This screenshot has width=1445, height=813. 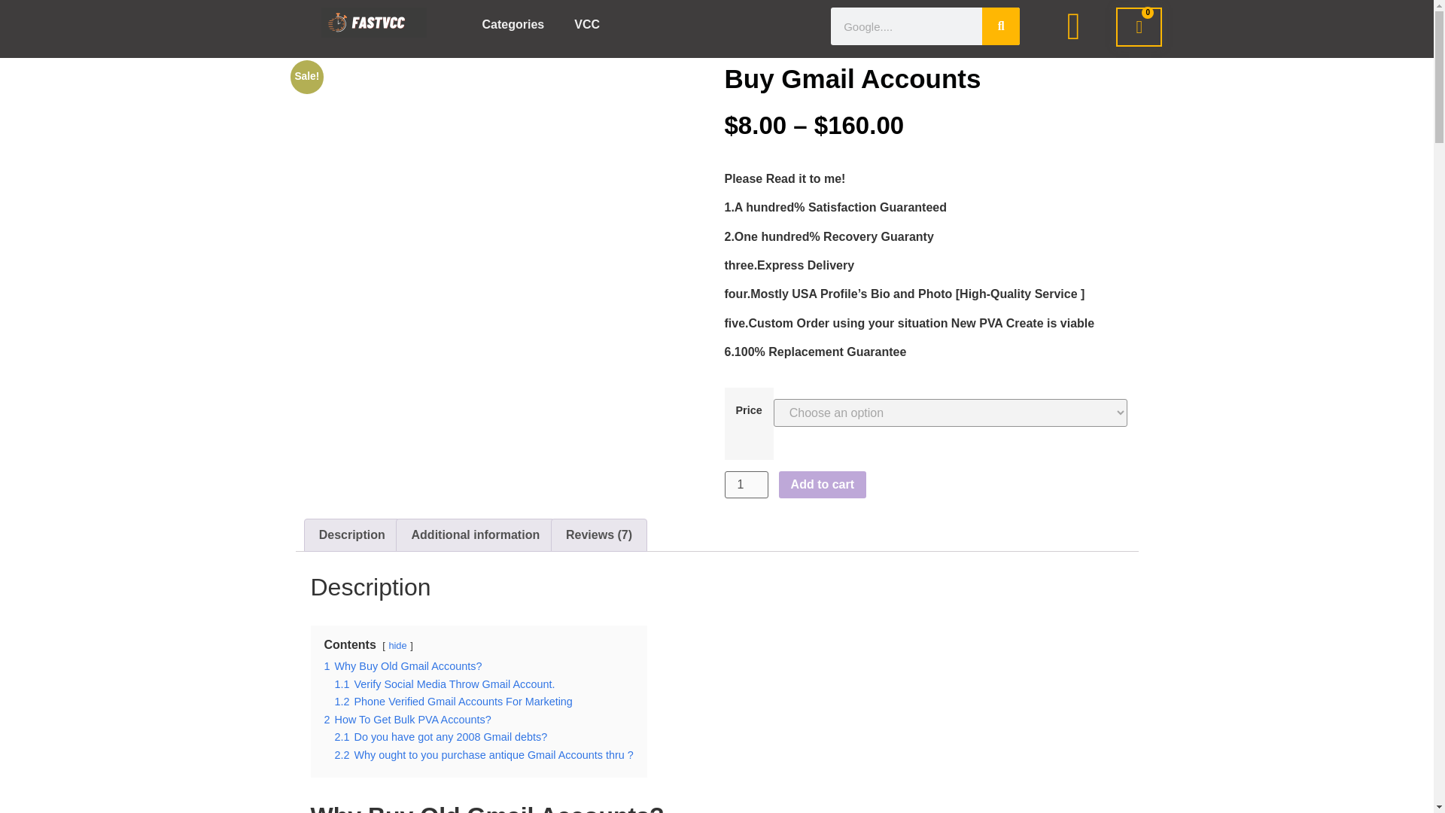 I want to click on 1.2 Phone Verified Gmail Accounts For Marketing, so click(x=453, y=702).